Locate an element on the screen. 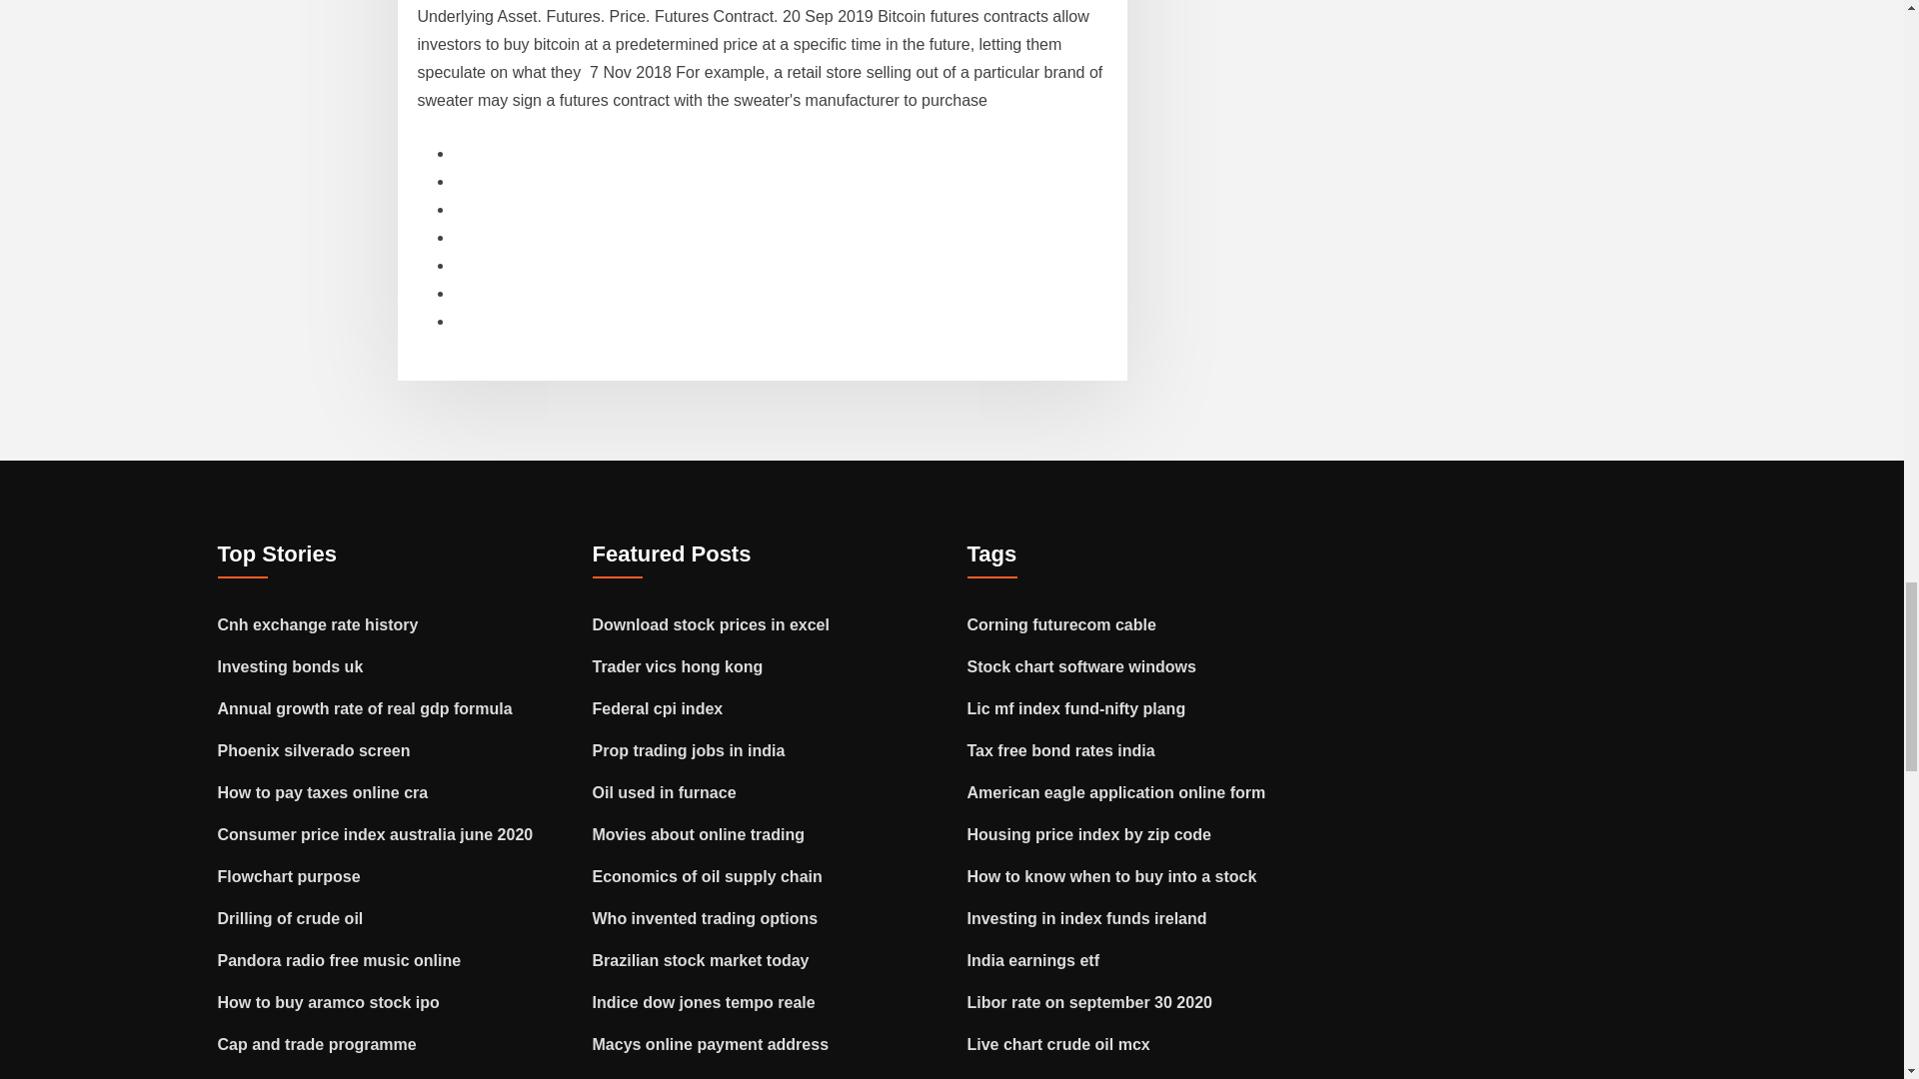 The height and width of the screenshot is (1079, 1919). Pandora radio free music online is located at coordinates (340, 959).